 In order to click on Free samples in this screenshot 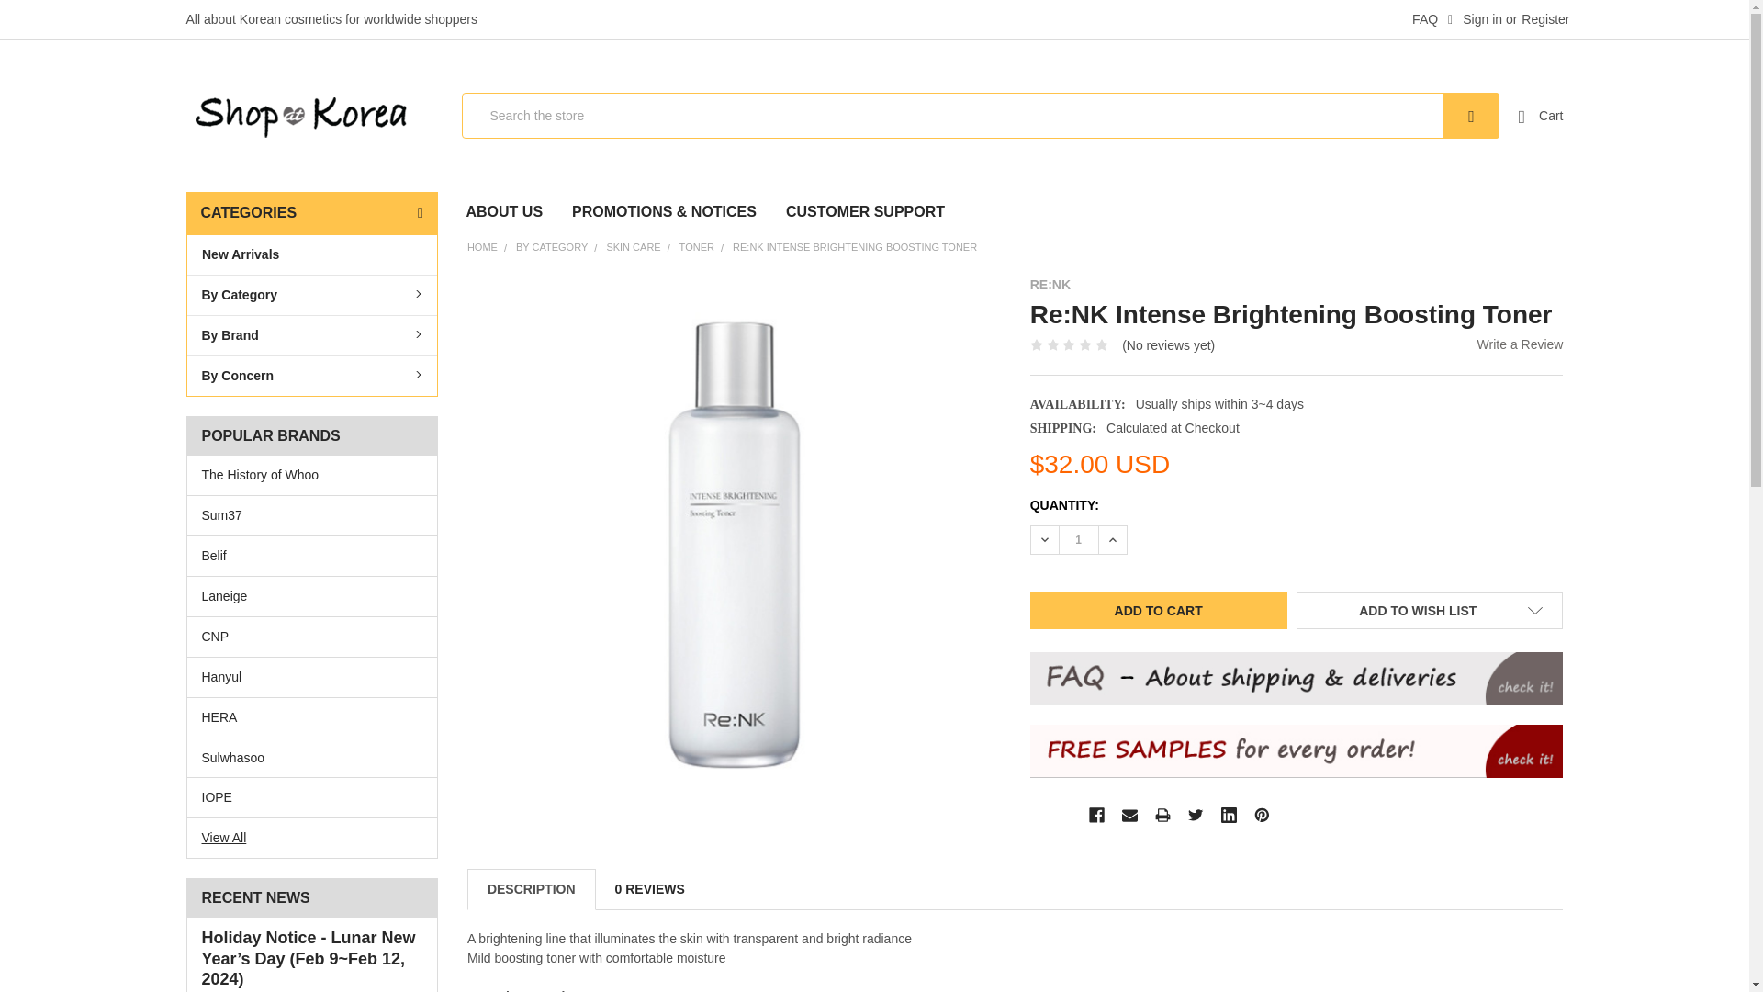, I will do `click(1297, 751)`.